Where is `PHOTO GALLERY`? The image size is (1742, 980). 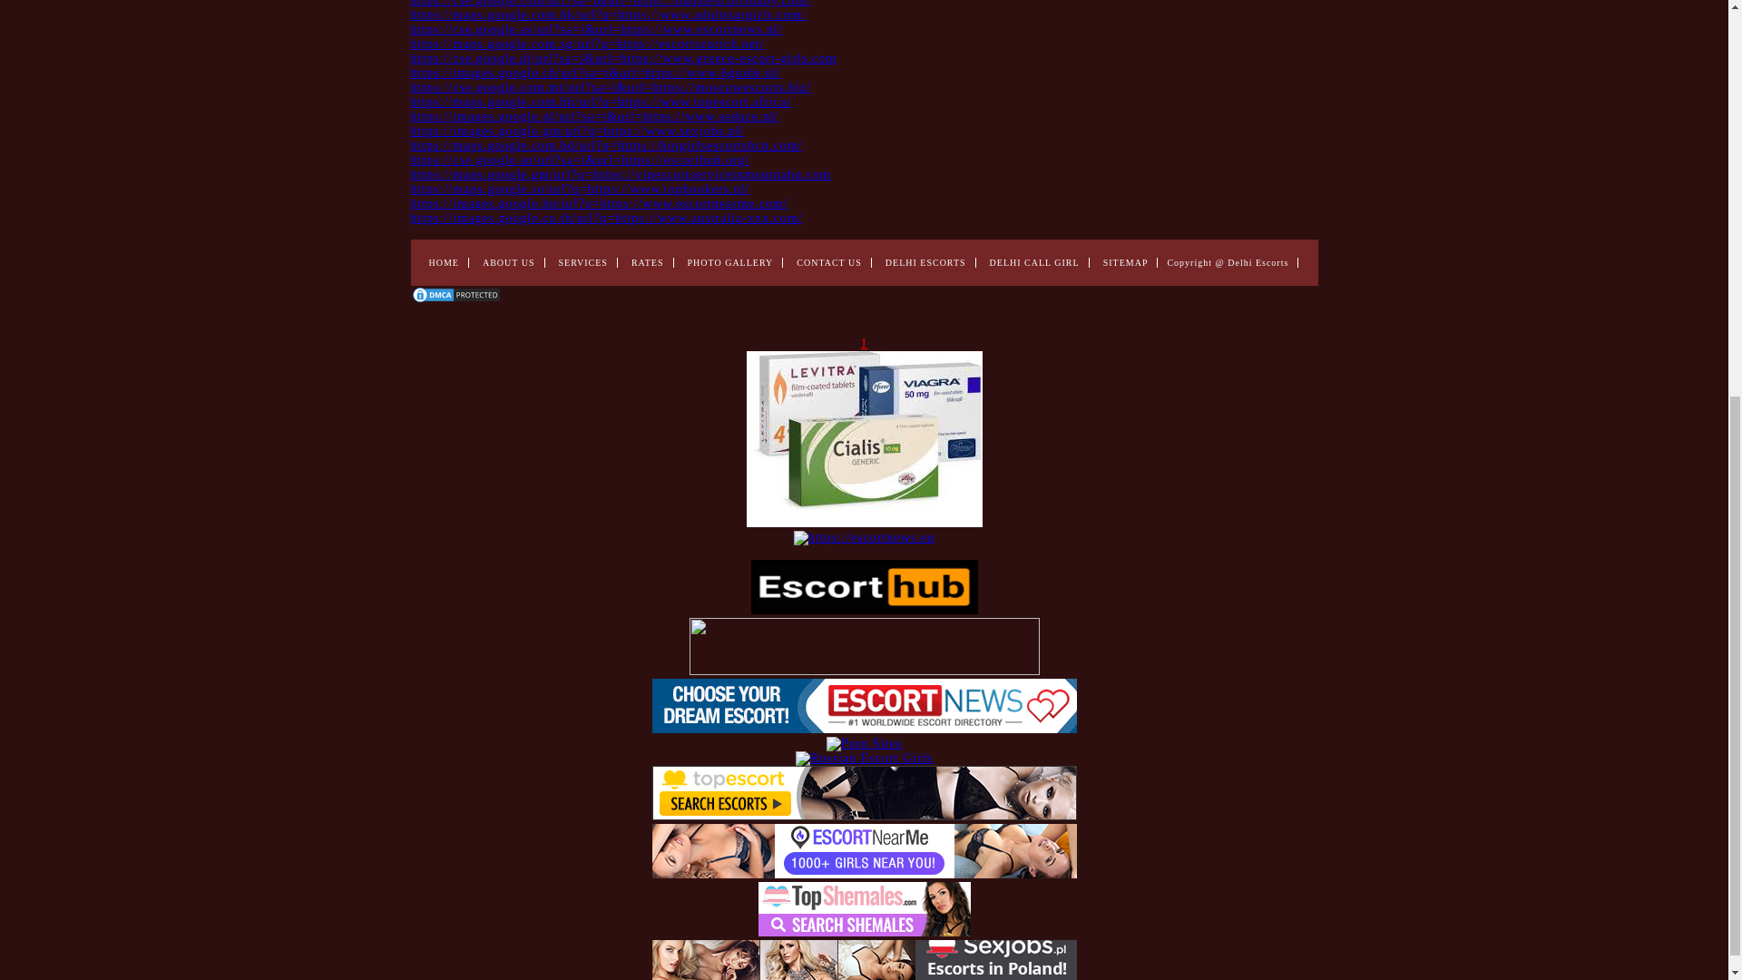
PHOTO GALLERY is located at coordinates (730, 262).